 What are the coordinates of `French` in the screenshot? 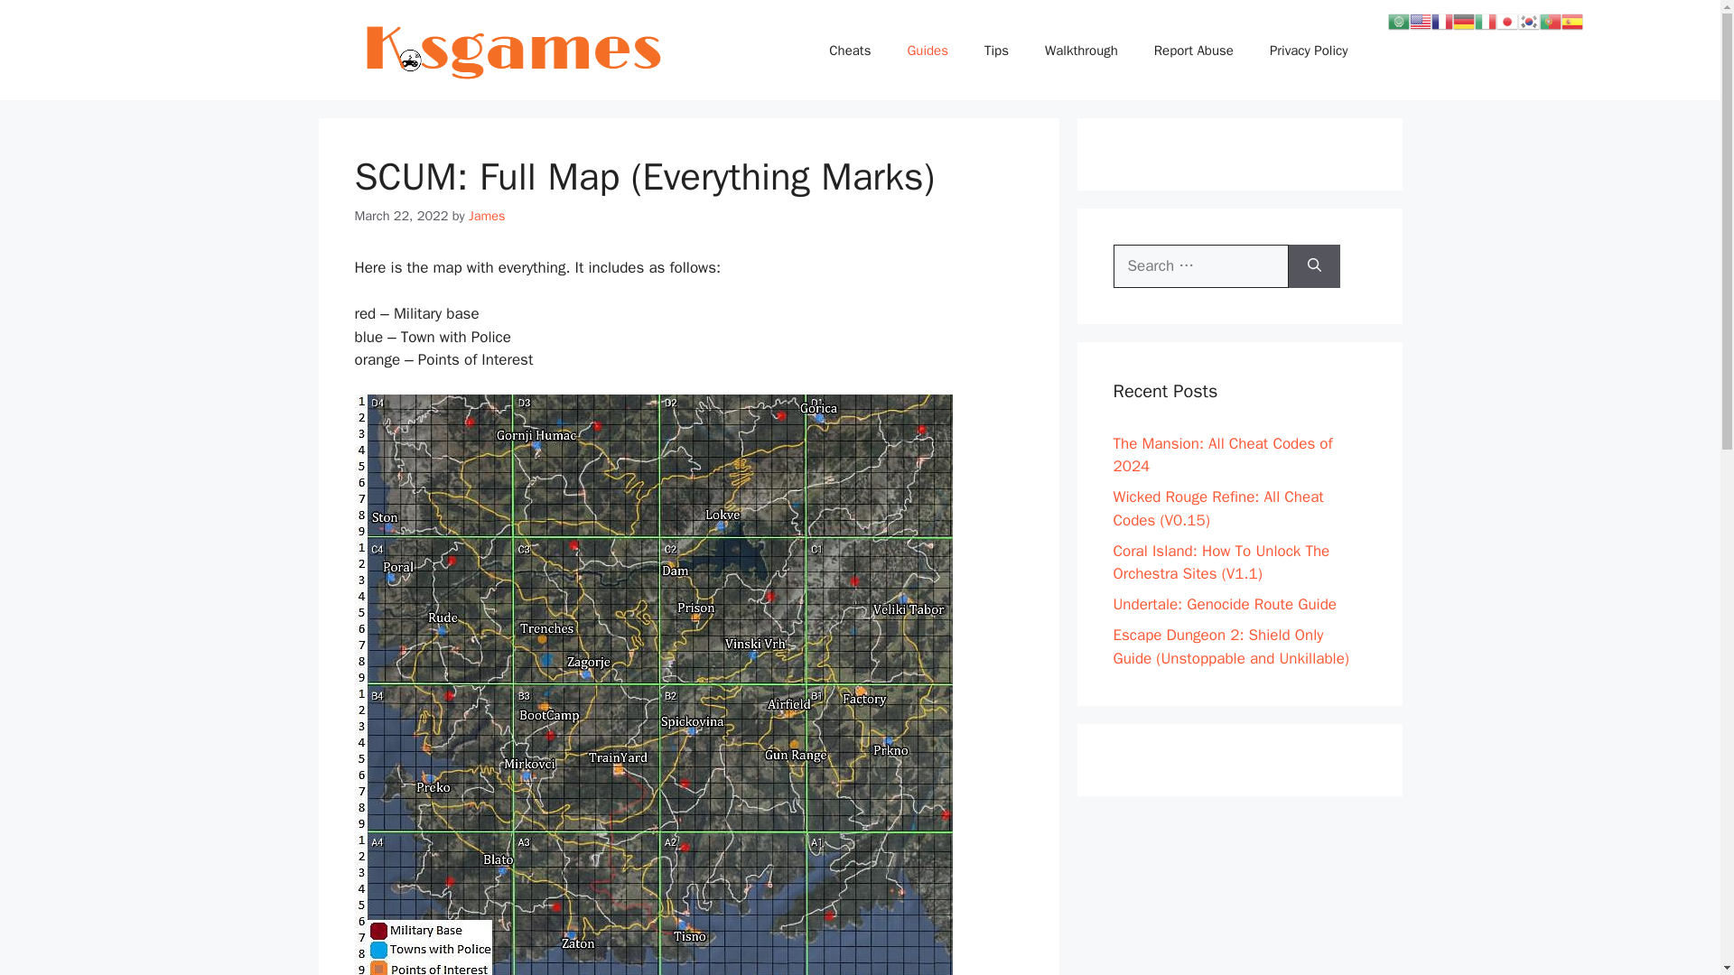 It's located at (1441, 20).